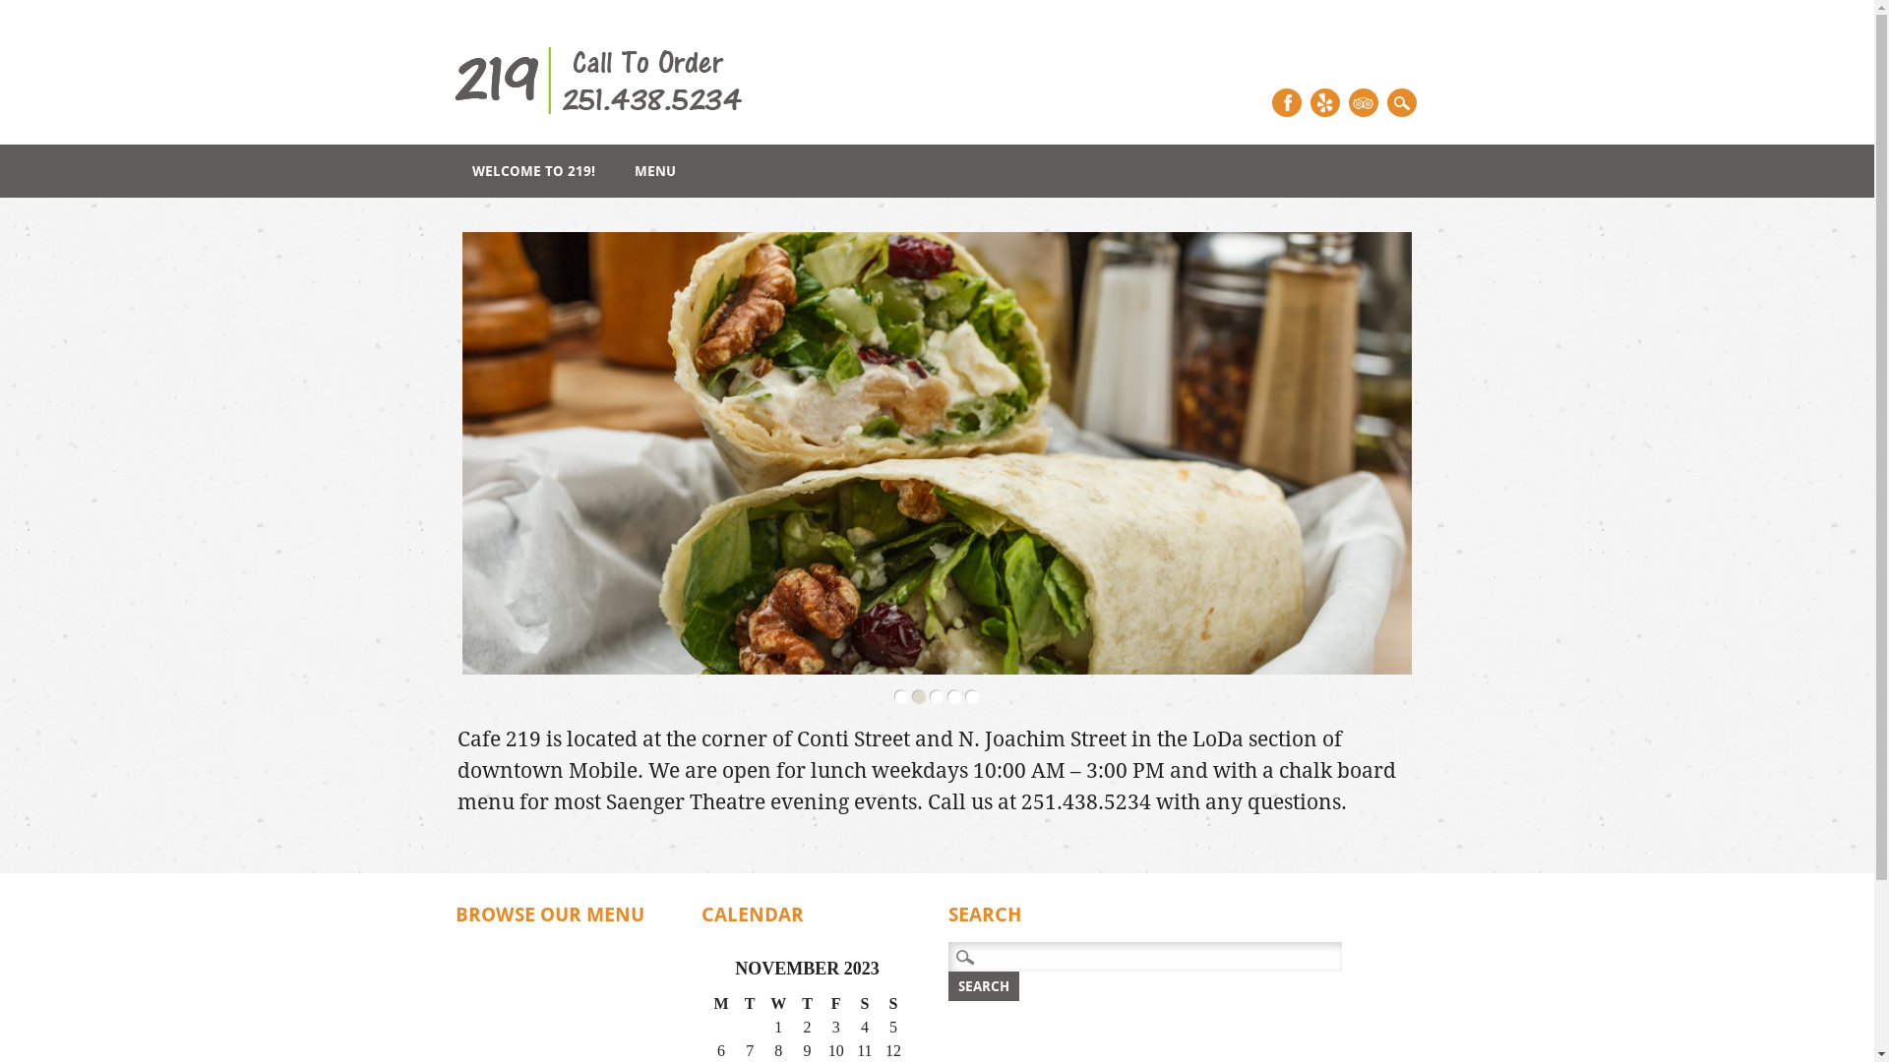 This screenshot has width=1889, height=1062. I want to click on MENU, so click(655, 171).